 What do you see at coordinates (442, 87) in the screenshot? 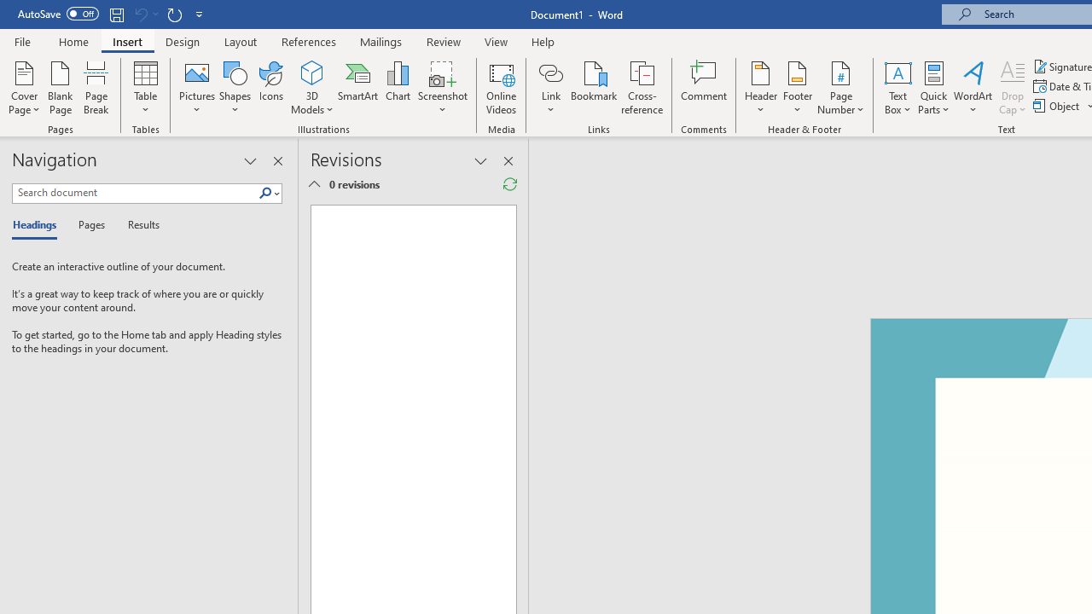
I see `Screenshot` at bounding box center [442, 87].